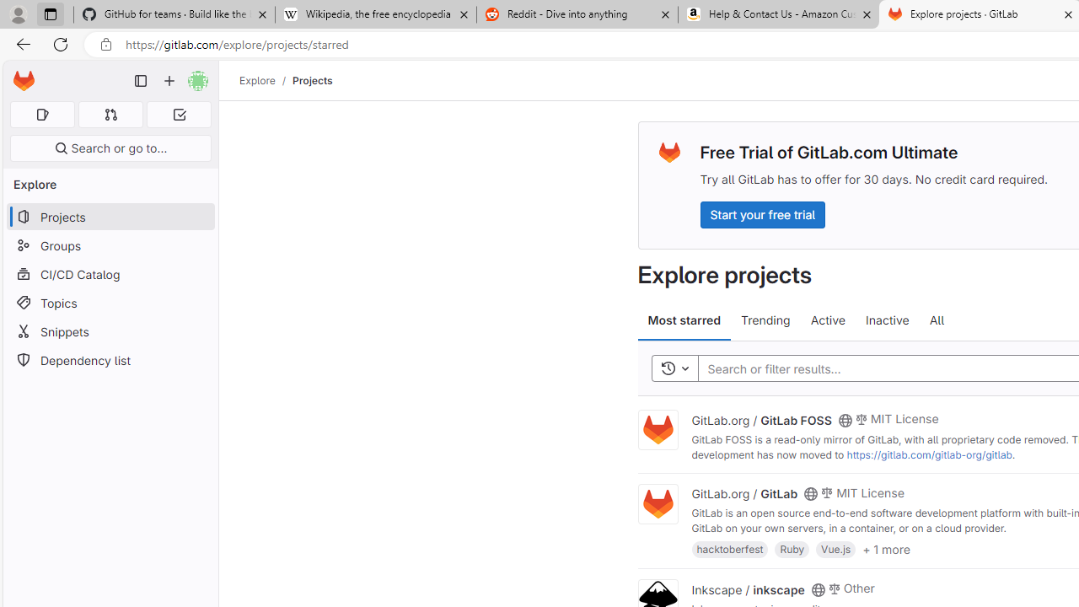  Describe the element at coordinates (762, 214) in the screenshot. I see `Start your free trial` at that location.